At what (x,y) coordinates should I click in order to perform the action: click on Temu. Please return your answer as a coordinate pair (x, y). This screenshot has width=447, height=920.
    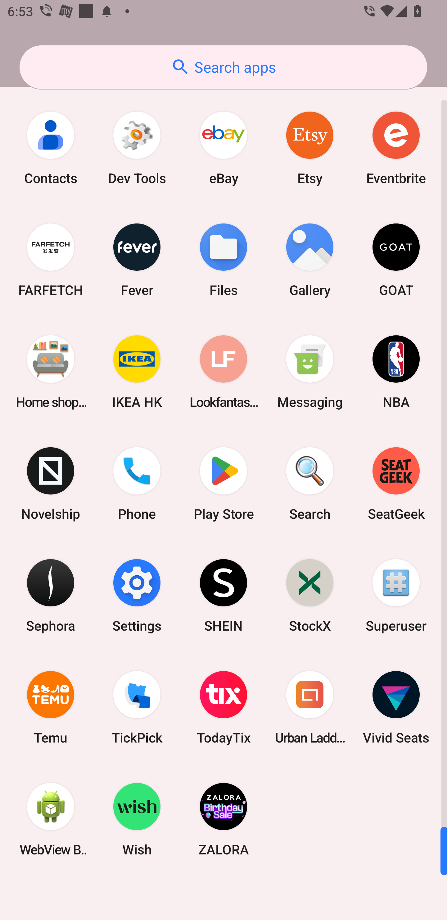
    Looking at the image, I should click on (51, 707).